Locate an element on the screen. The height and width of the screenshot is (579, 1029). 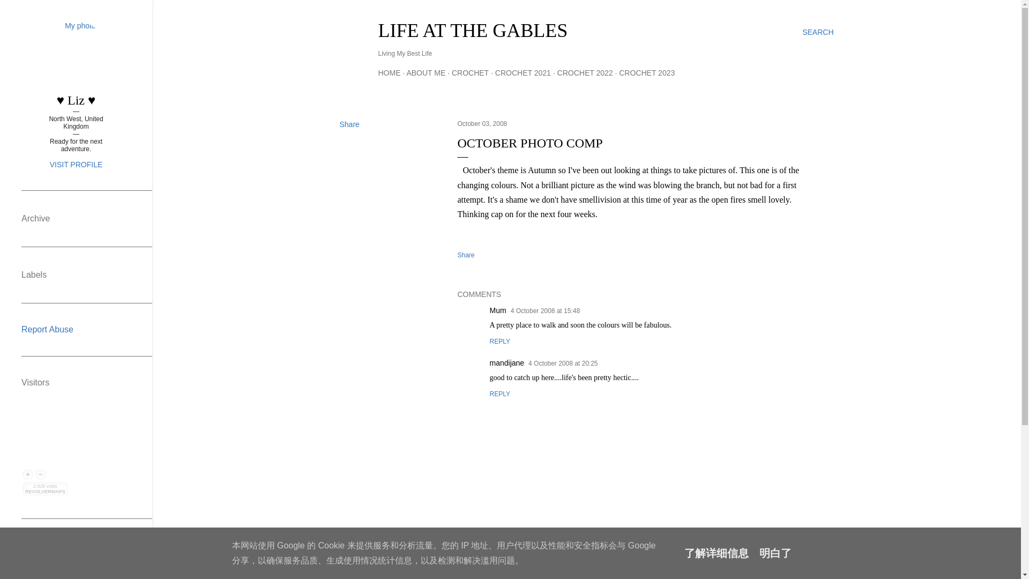
REPLY is located at coordinates (499, 394).